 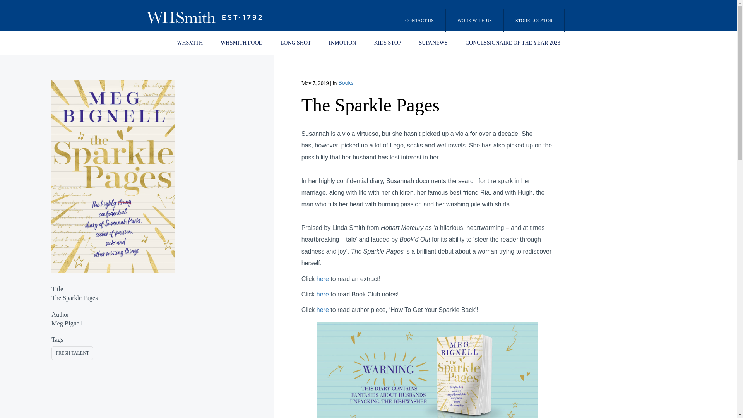 I want to click on WHSMITH FOOD, so click(x=241, y=43).